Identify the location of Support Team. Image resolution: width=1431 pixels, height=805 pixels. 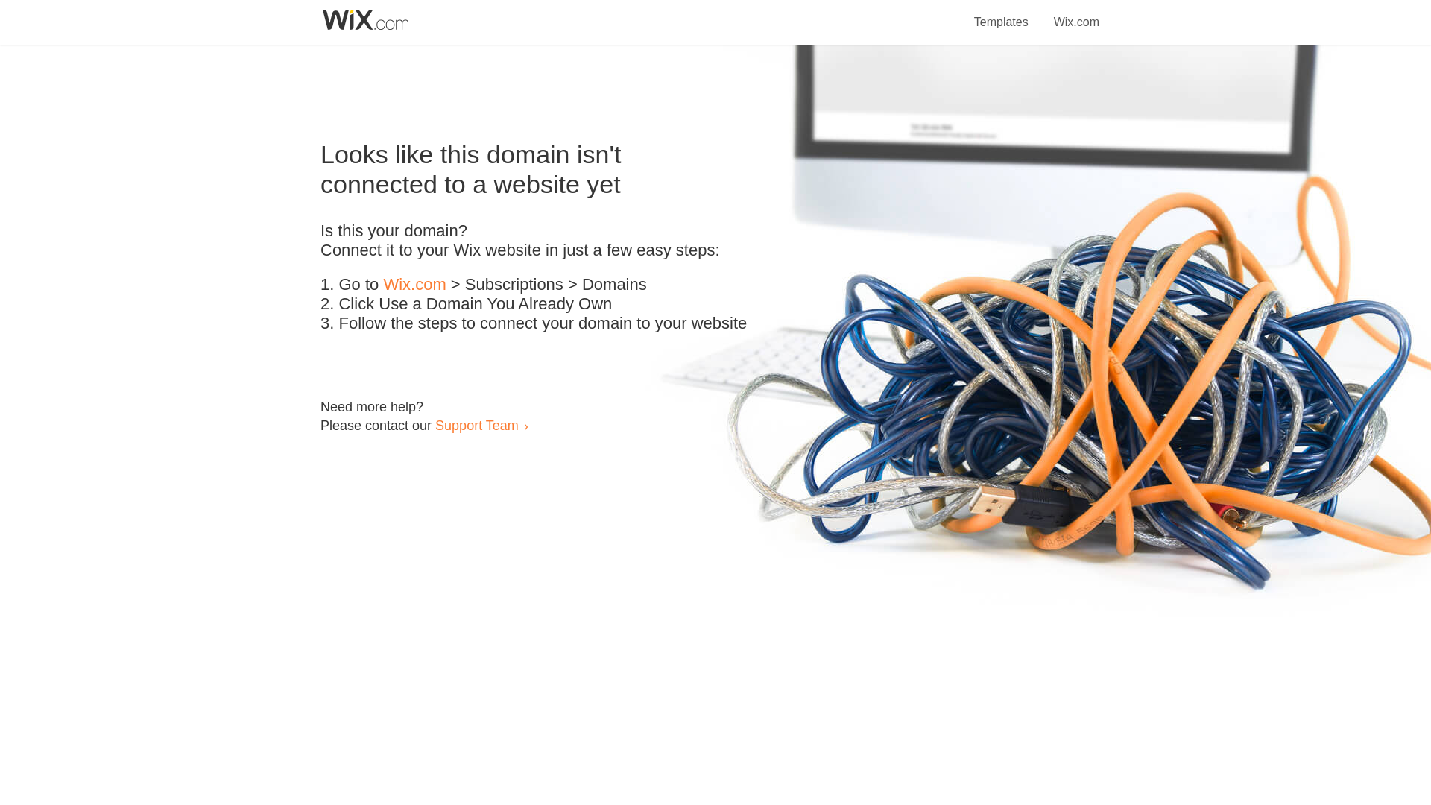
(476, 425).